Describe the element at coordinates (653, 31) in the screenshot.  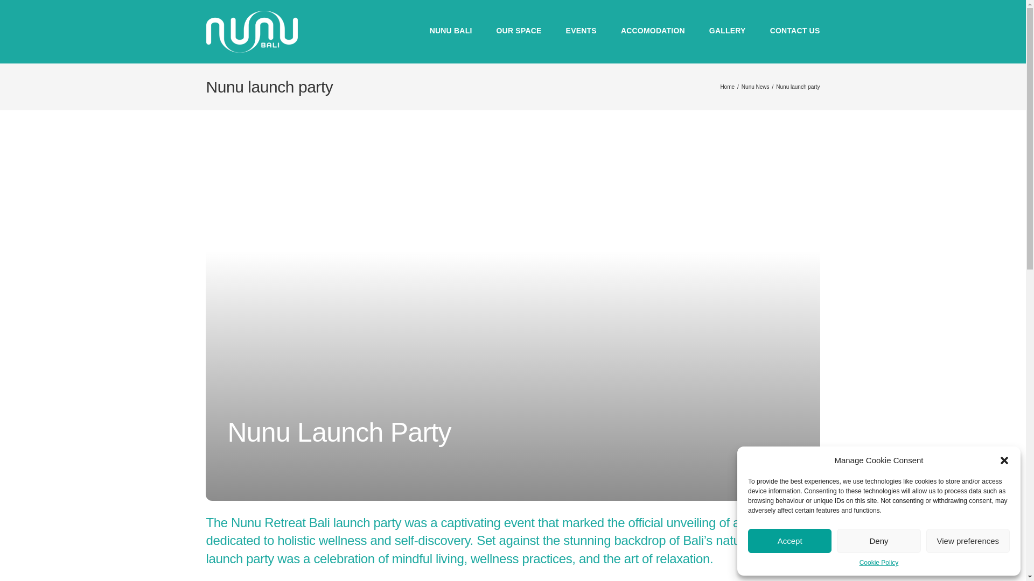
I see `ACCOMODATION` at that location.